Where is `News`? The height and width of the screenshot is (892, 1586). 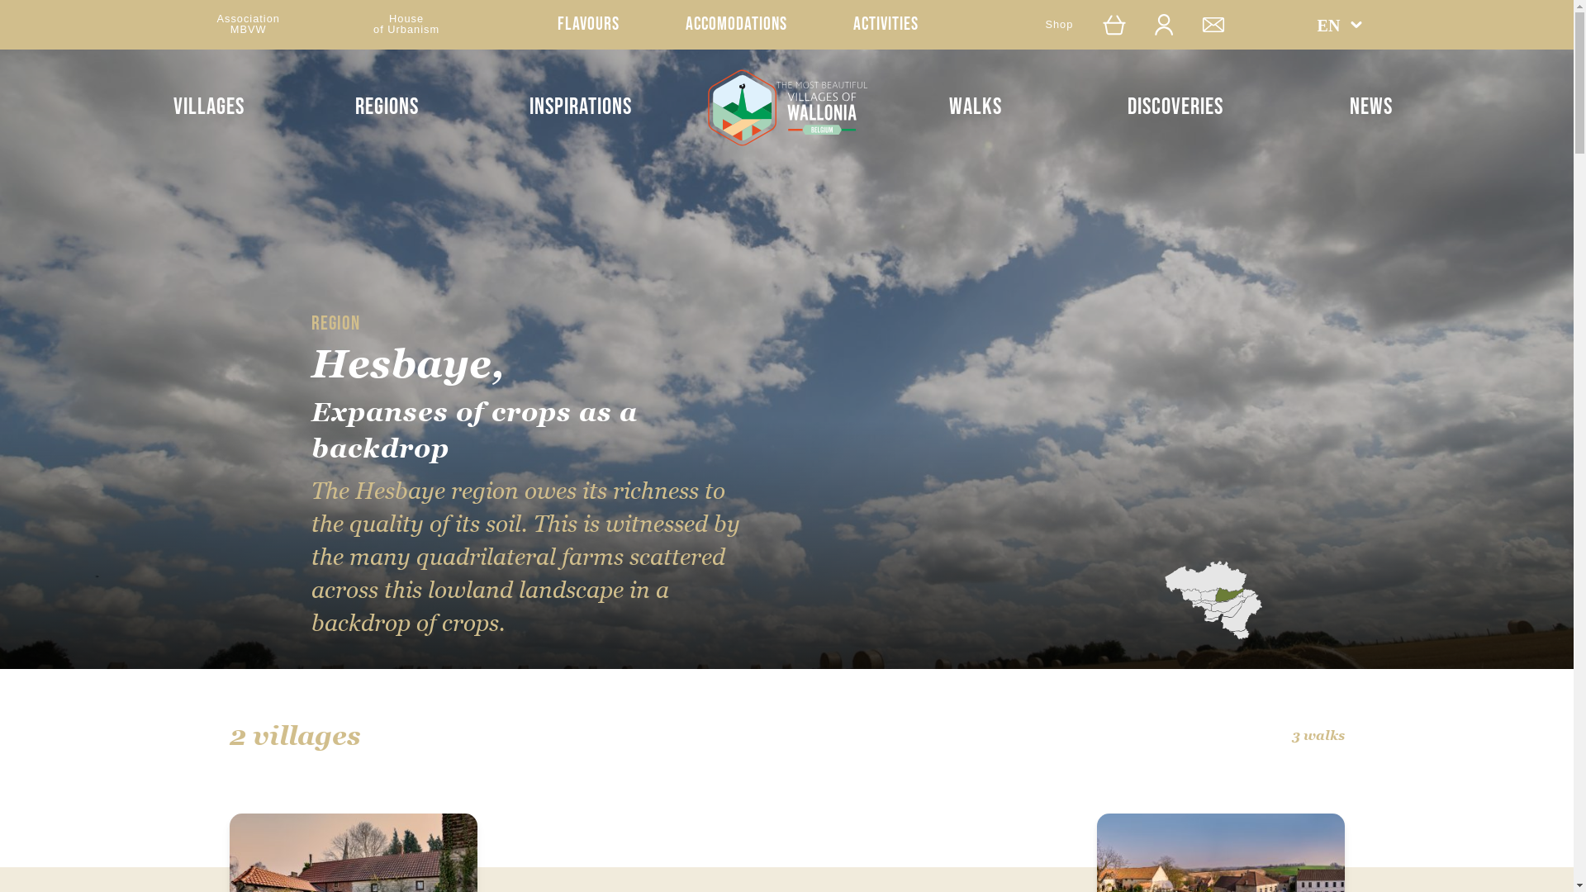 News is located at coordinates (1371, 107).